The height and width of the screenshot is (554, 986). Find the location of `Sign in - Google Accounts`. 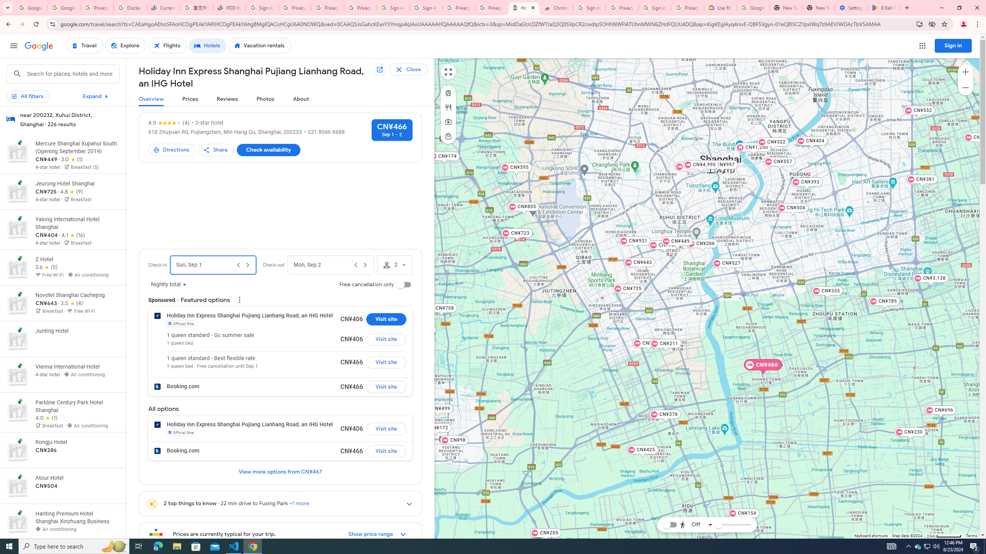

Sign in - Google Accounts is located at coordinates (589, 8).